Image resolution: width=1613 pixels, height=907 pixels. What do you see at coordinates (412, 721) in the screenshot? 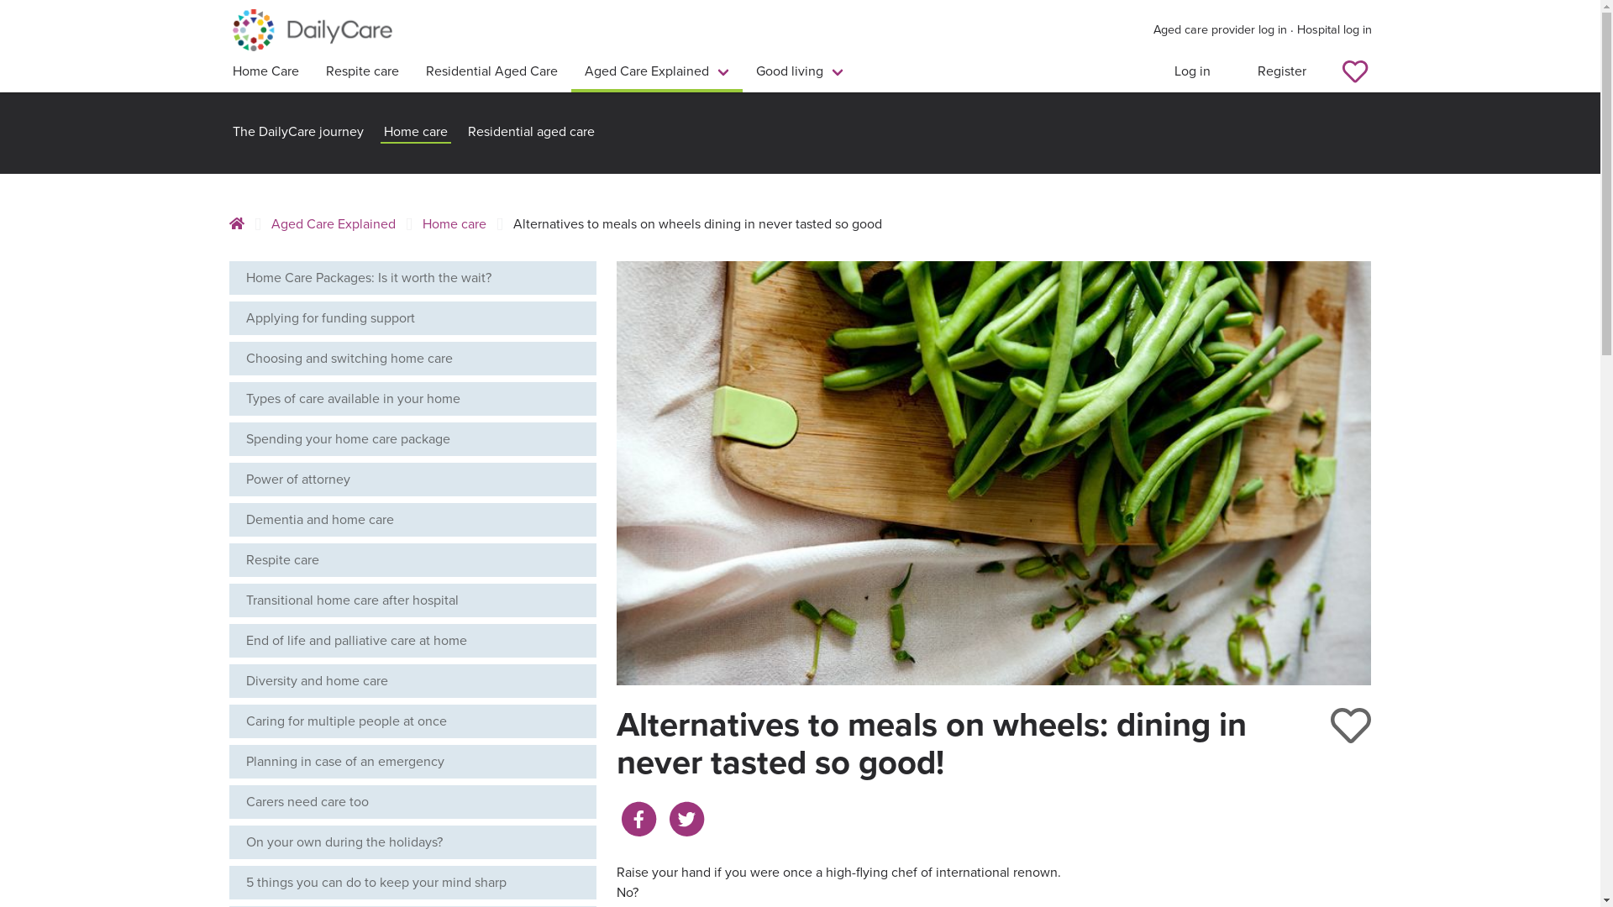
I see `Caring for multiple people at once` at bounding box center [412, 721].